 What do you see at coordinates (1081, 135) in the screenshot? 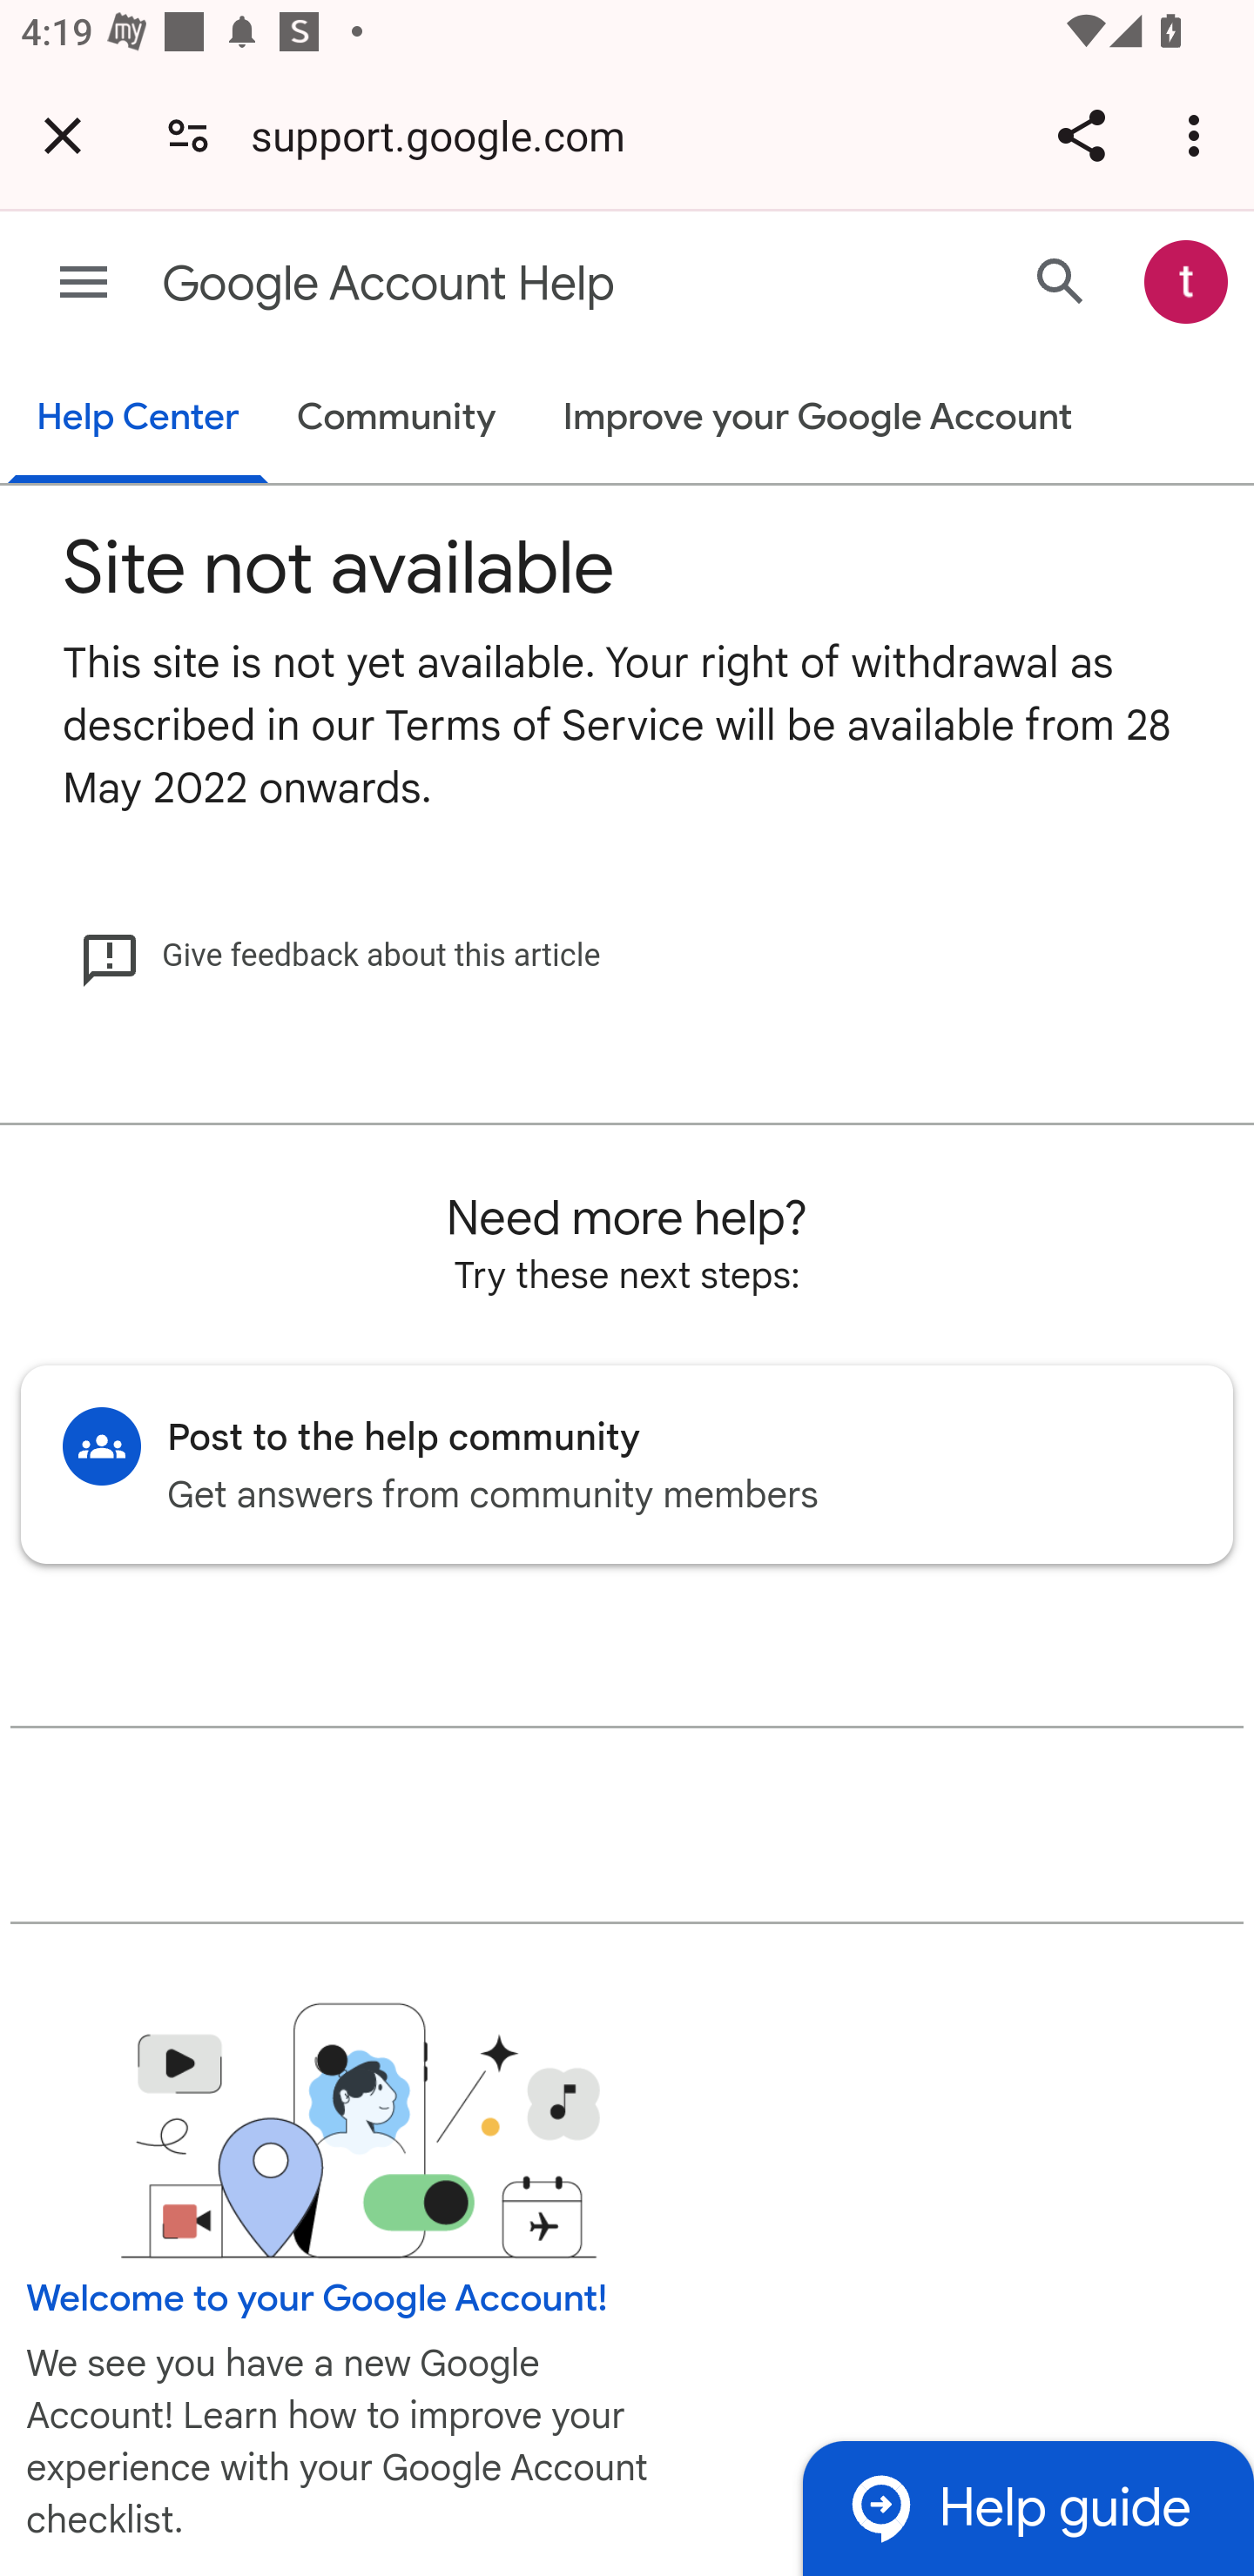
I see `Share` at bounding box center [1081, 135].